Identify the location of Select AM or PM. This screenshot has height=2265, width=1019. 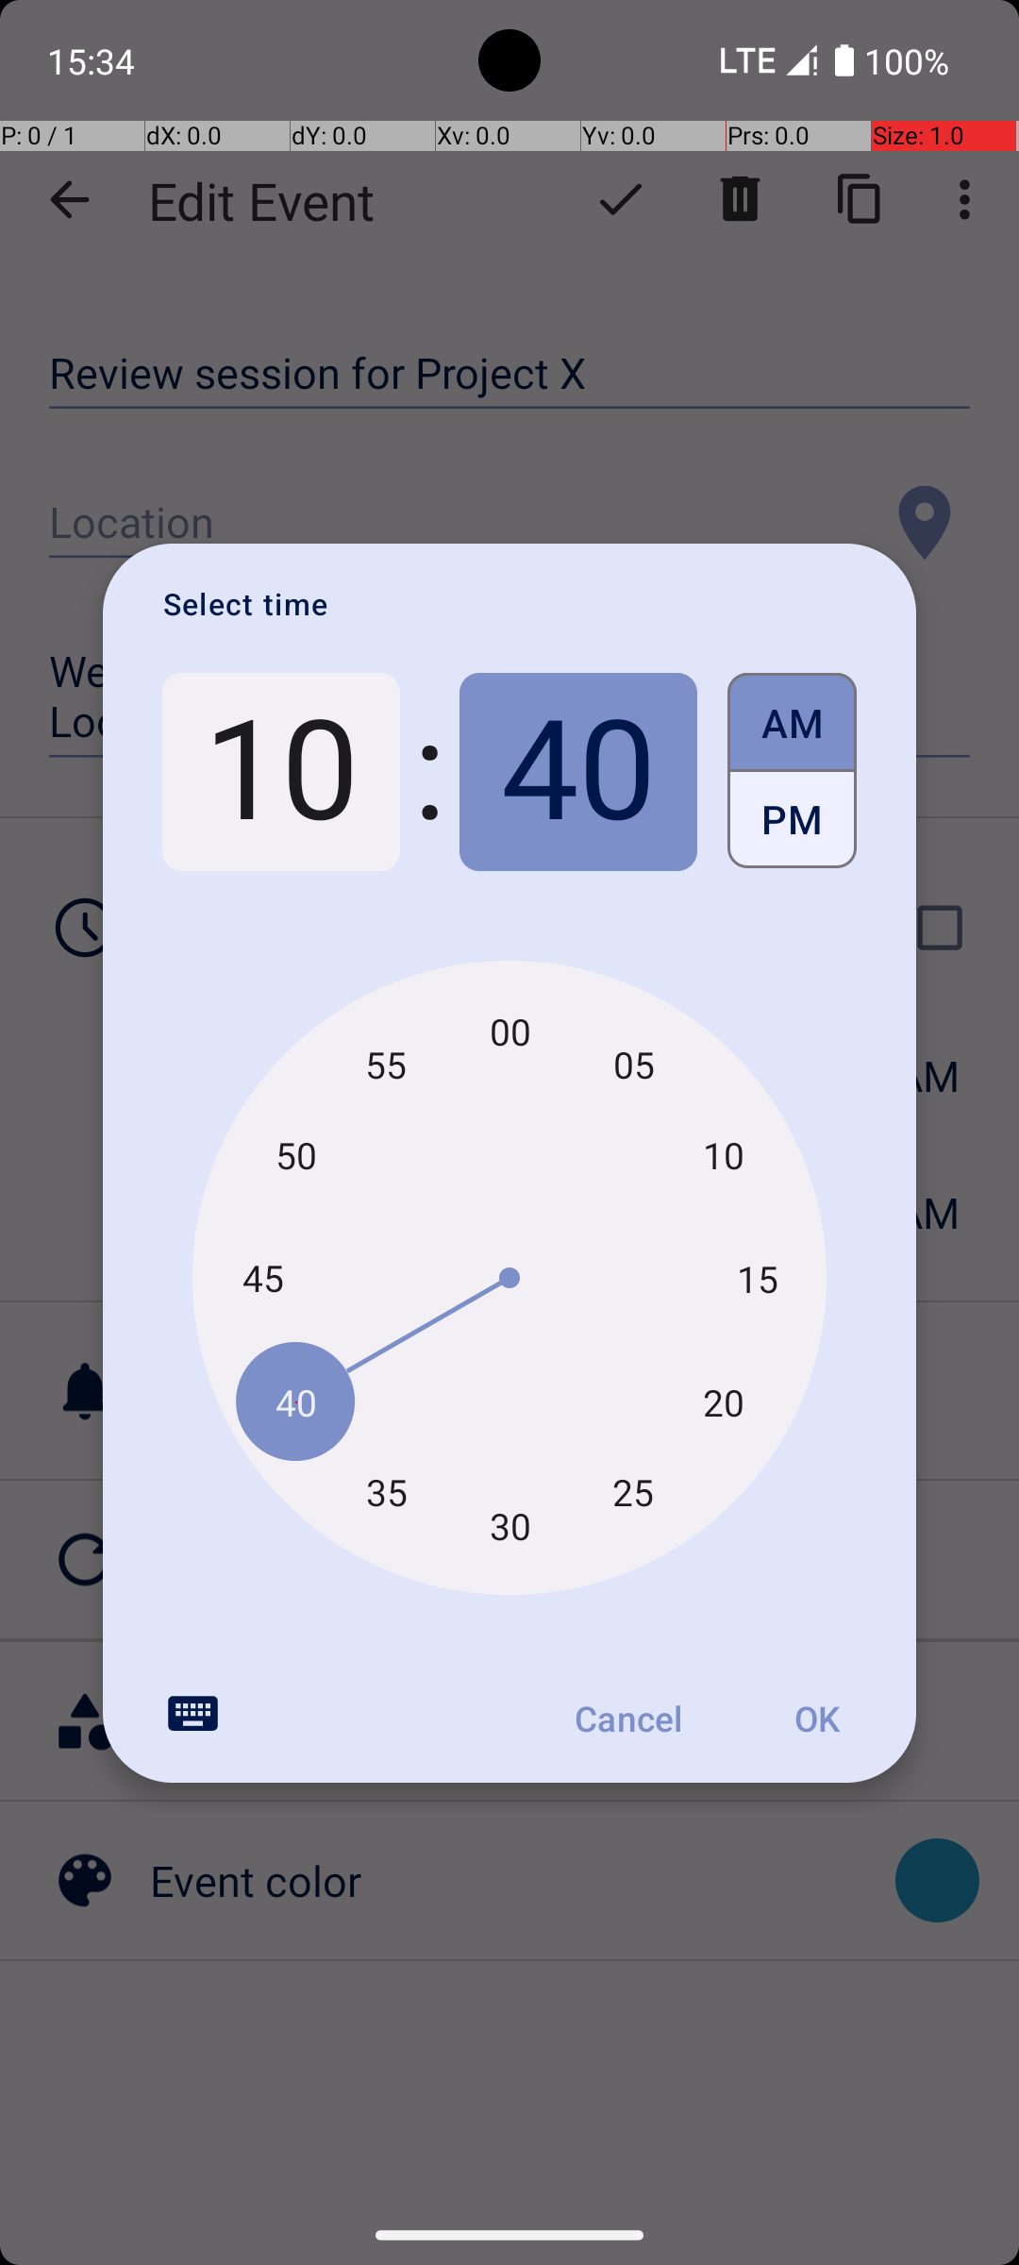
(793, 772).